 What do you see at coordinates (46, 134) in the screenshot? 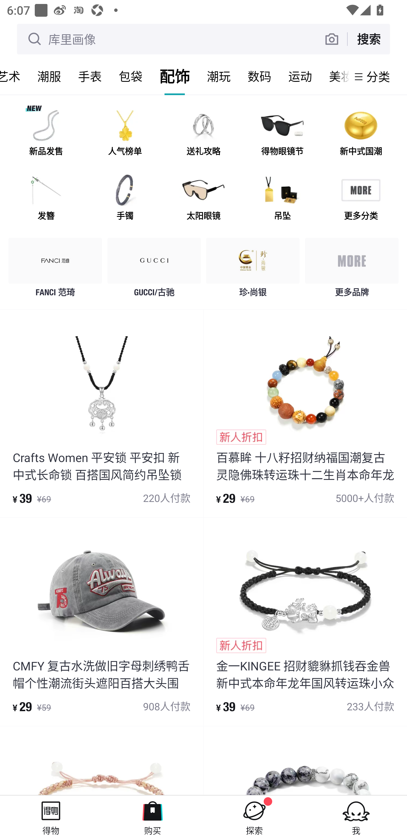
I see `新品发售` at bounding box center [46, 134].